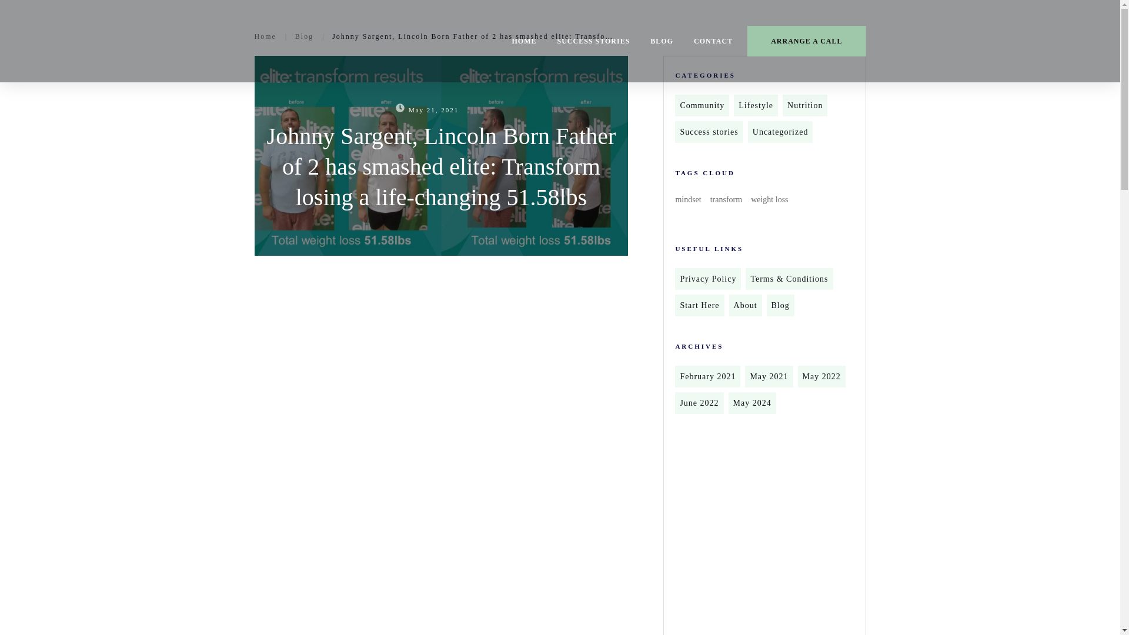 The width and height of the screenshot is (1129, 635). What do you see at coordinates (265, 36) in the screenshot?
I see `Home` at bounding box center [265, 36].